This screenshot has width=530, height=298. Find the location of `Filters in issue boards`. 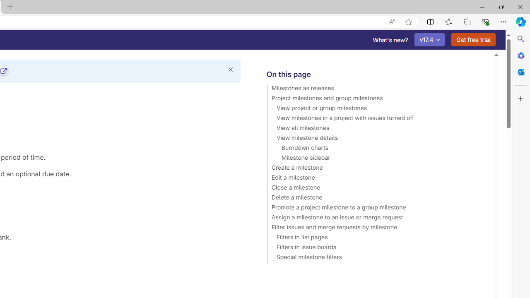

Filters in issue boards is located at coordinates (376, 248).